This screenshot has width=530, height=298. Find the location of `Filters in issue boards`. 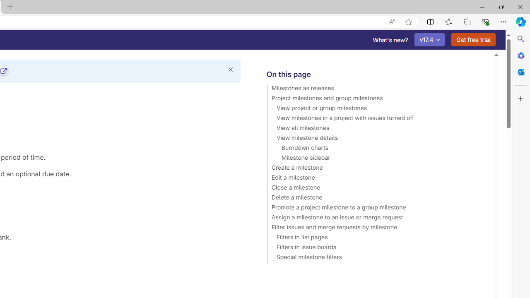

Filters in issue boards is located at coordinates (376, 248).